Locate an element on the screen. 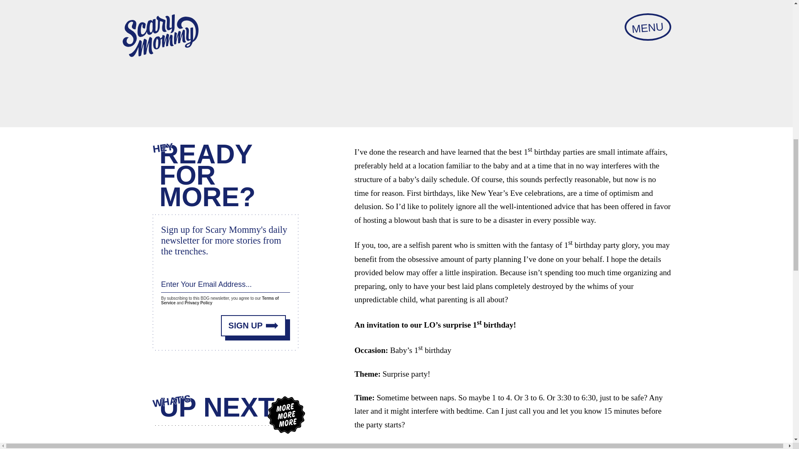 The height and width of the screenshot is (449, 799). SIGN UP is located at coordinates (253, 323).